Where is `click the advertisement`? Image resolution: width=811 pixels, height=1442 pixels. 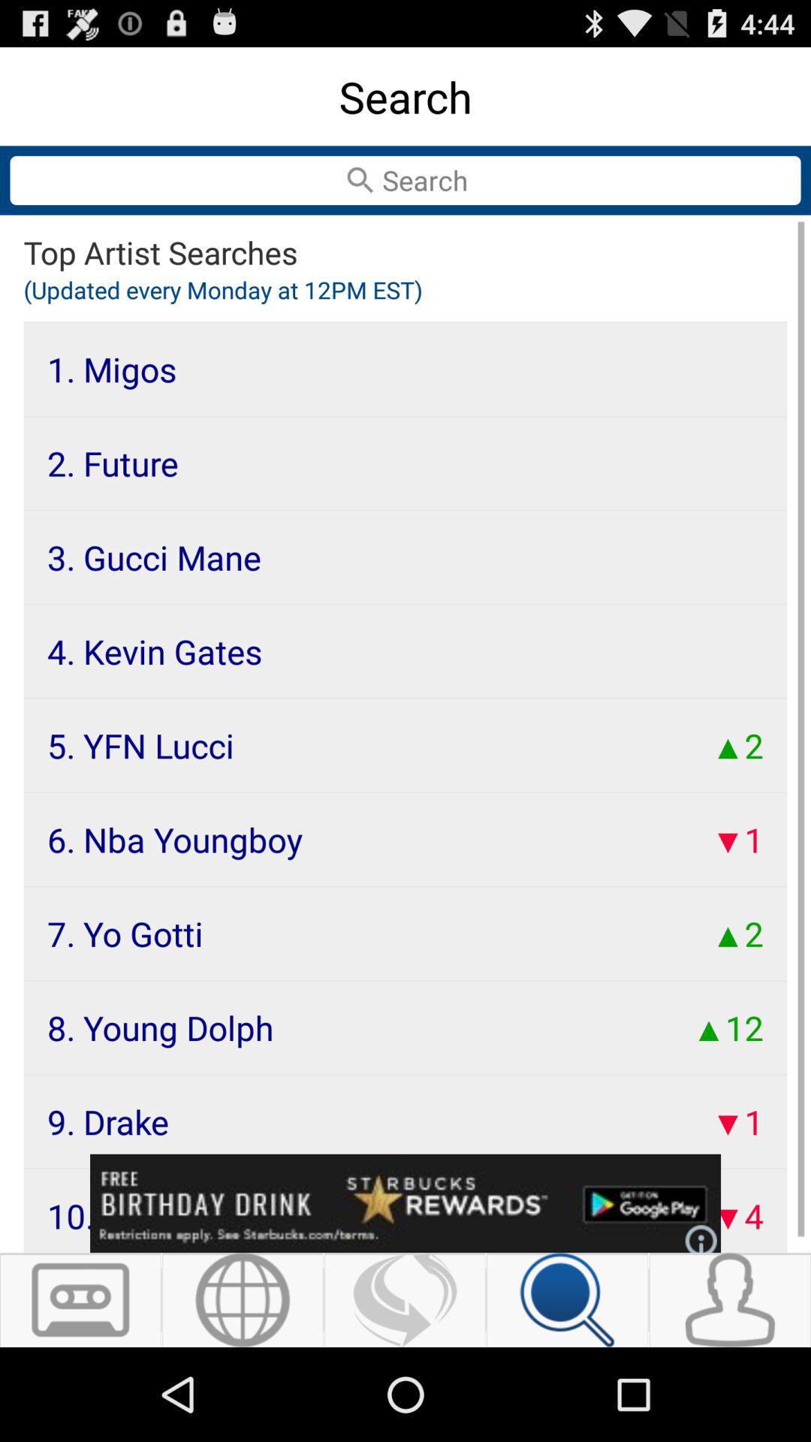 click the advertisement is located at coordinates (405, 1203).